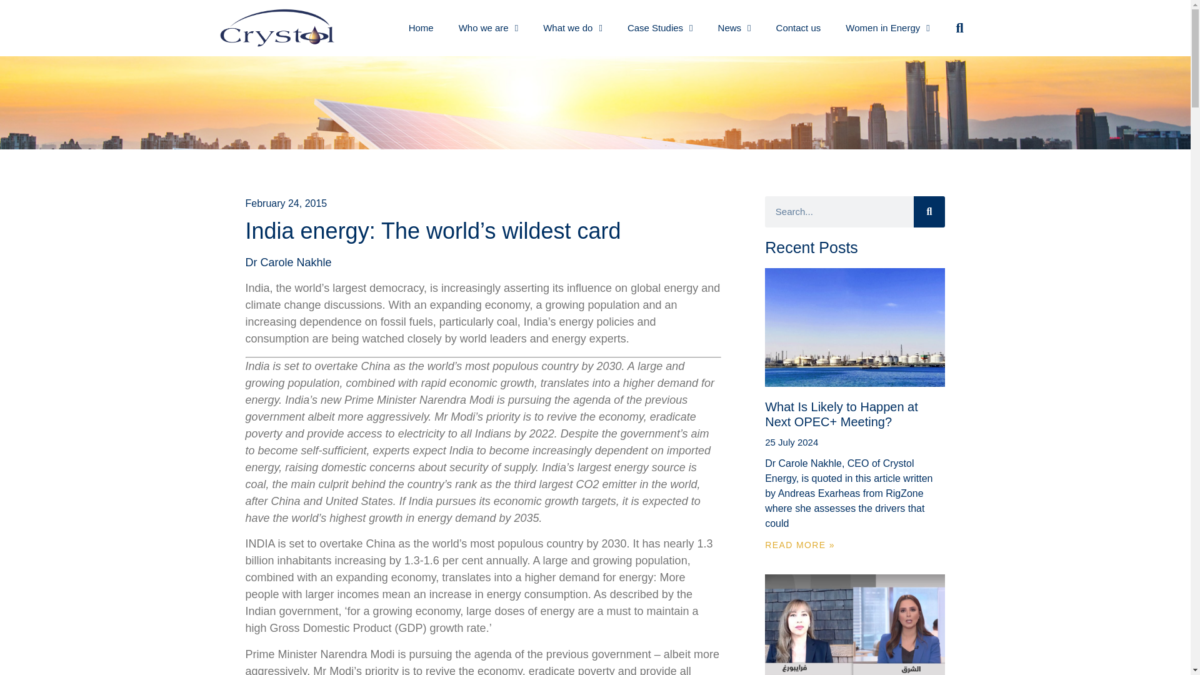 The width and height of the screenshot is (1200, 675). I want to click on Case Studies, so click(660, 27).